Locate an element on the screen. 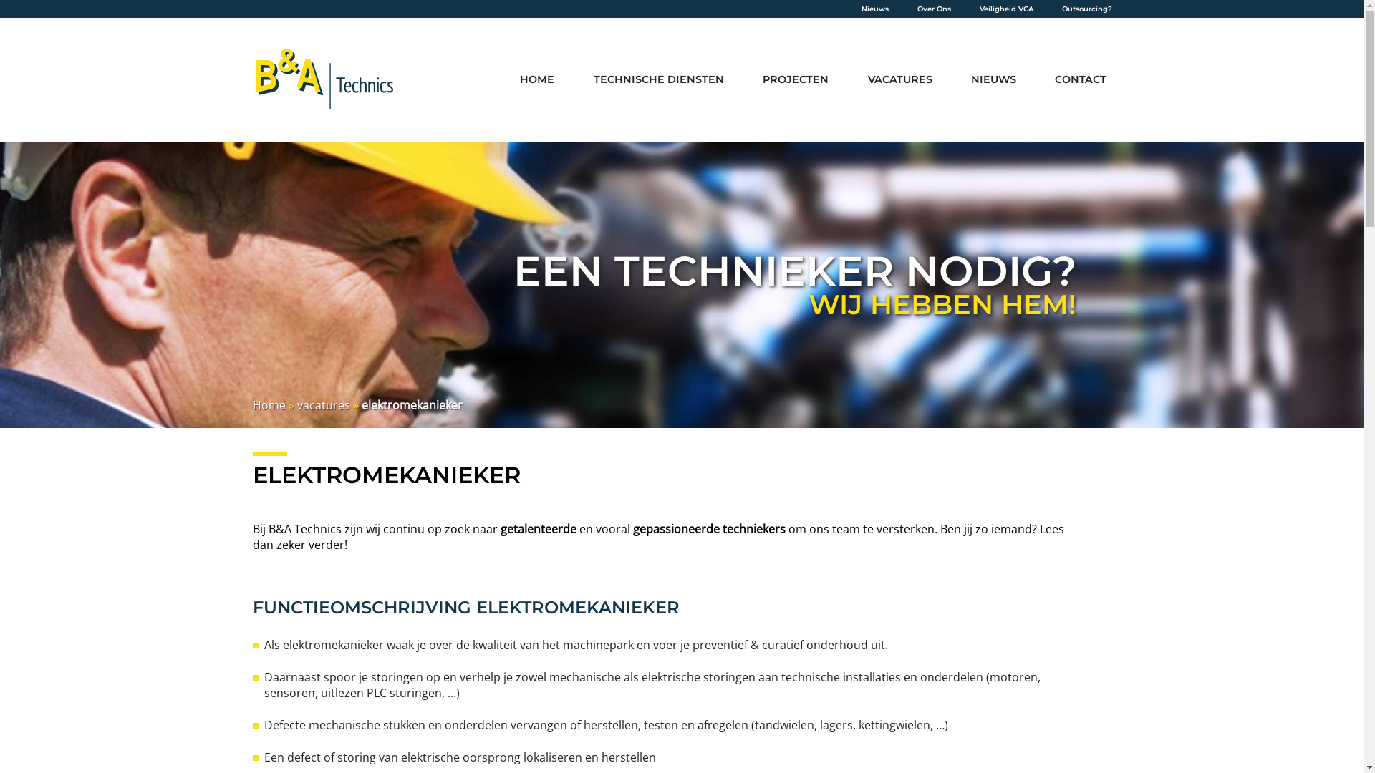  Upload is located at coordinates (682, 7).